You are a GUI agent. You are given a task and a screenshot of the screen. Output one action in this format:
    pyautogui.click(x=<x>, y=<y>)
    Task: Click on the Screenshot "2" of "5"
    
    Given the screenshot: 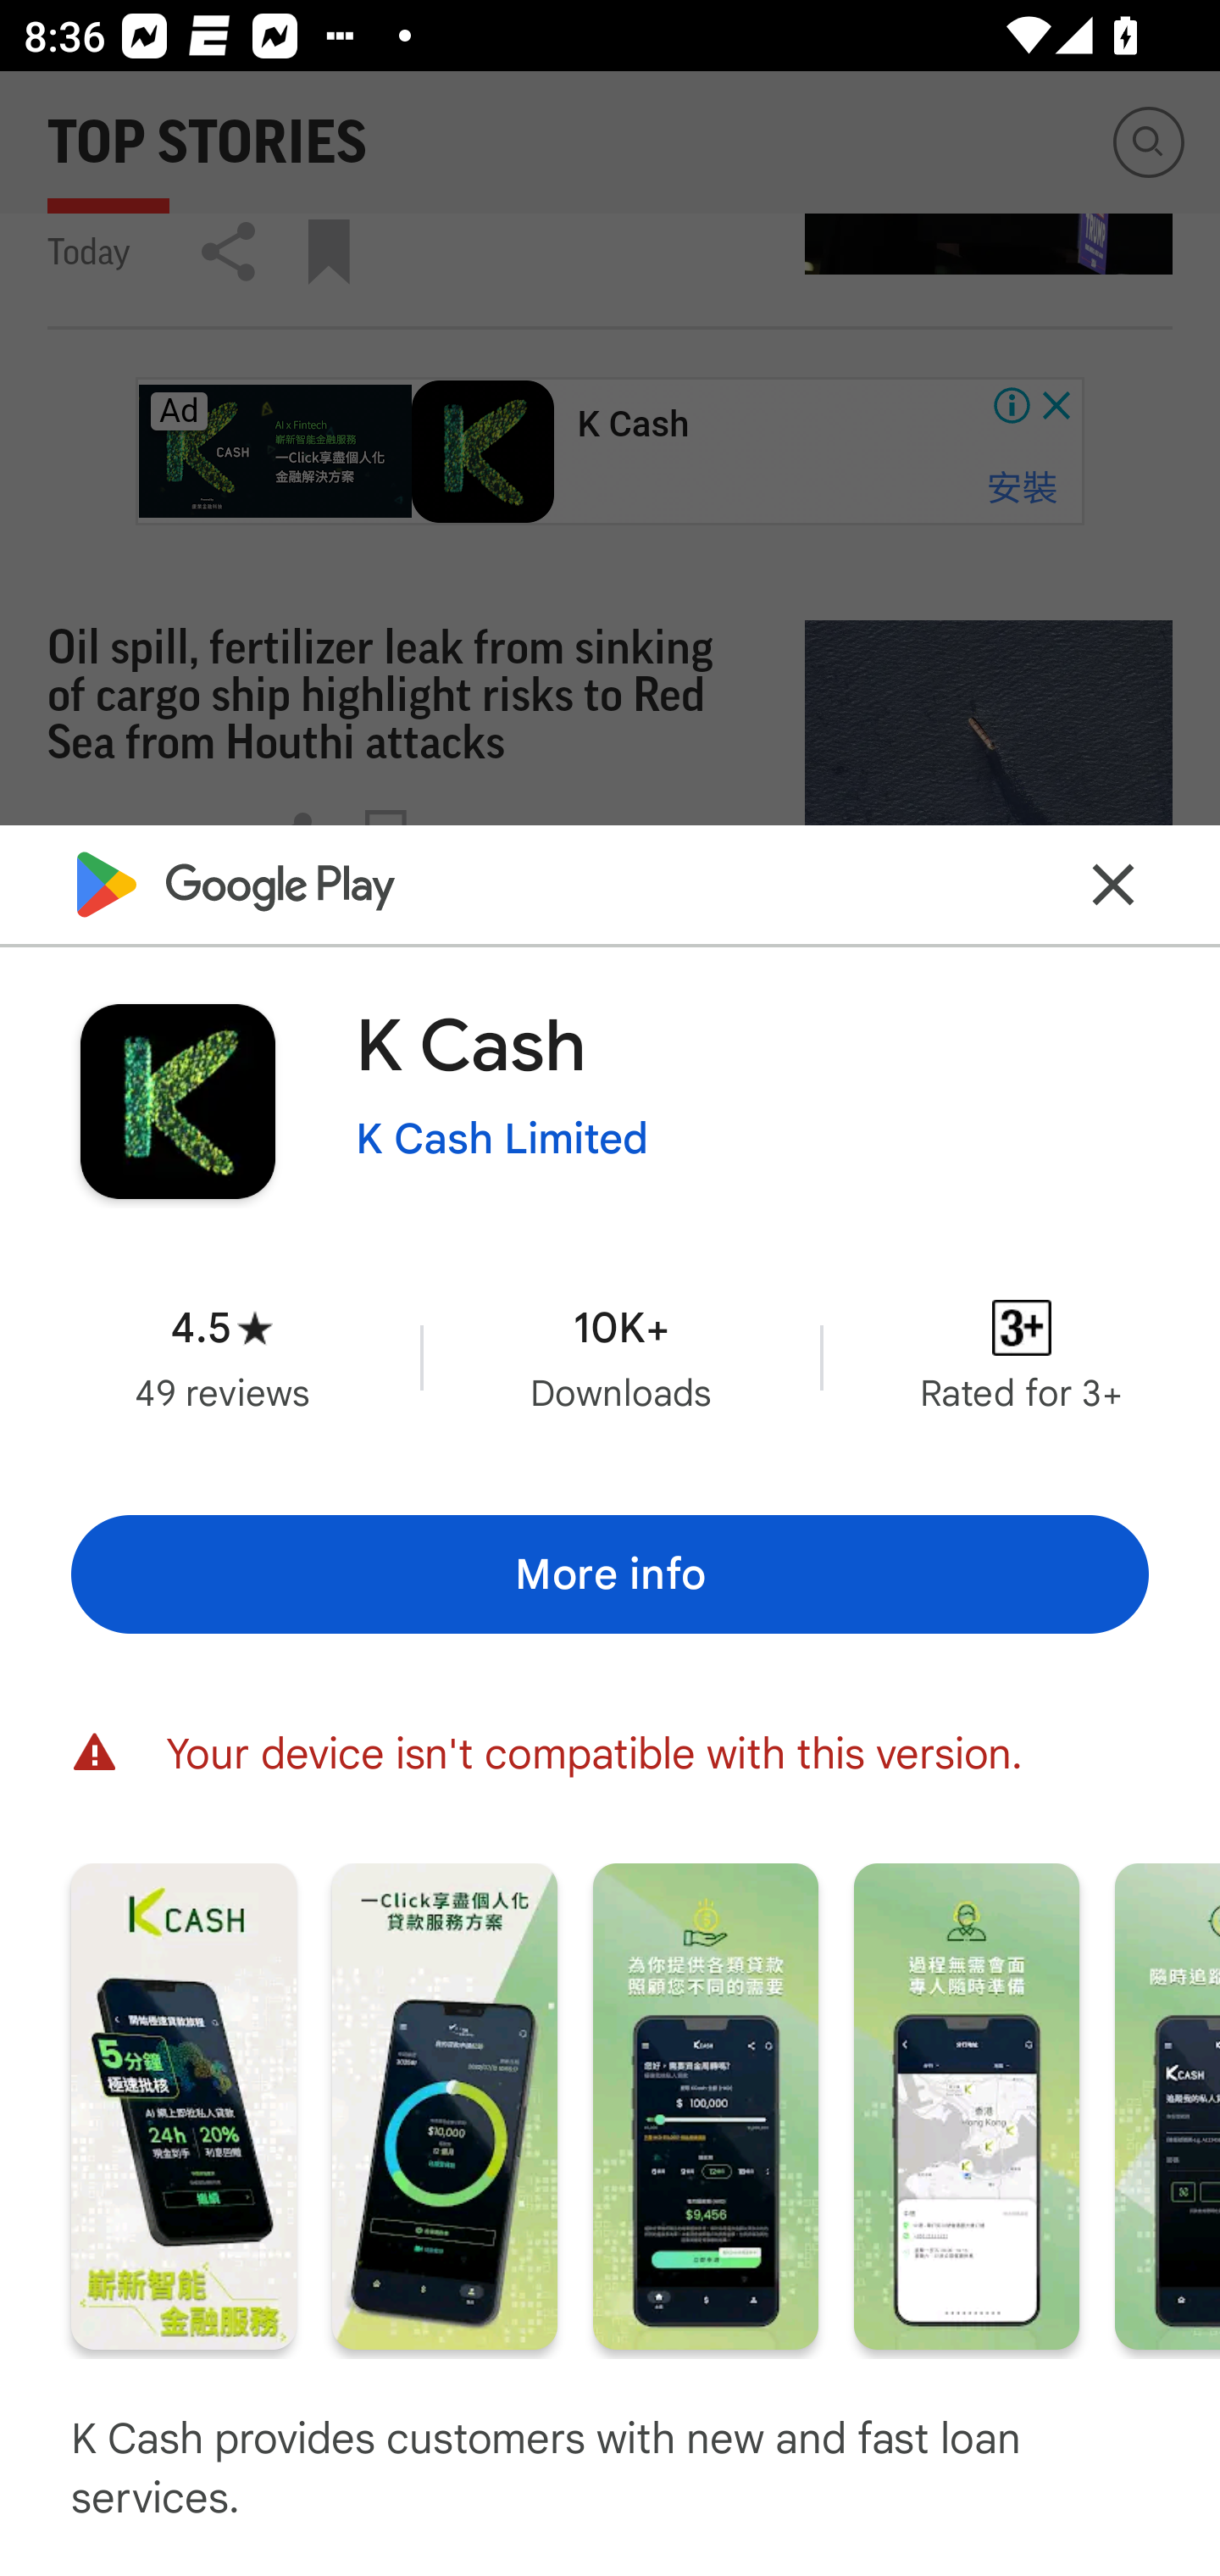 What is the action you would take?
    pyautogui.click(x=444, y=2105)
    